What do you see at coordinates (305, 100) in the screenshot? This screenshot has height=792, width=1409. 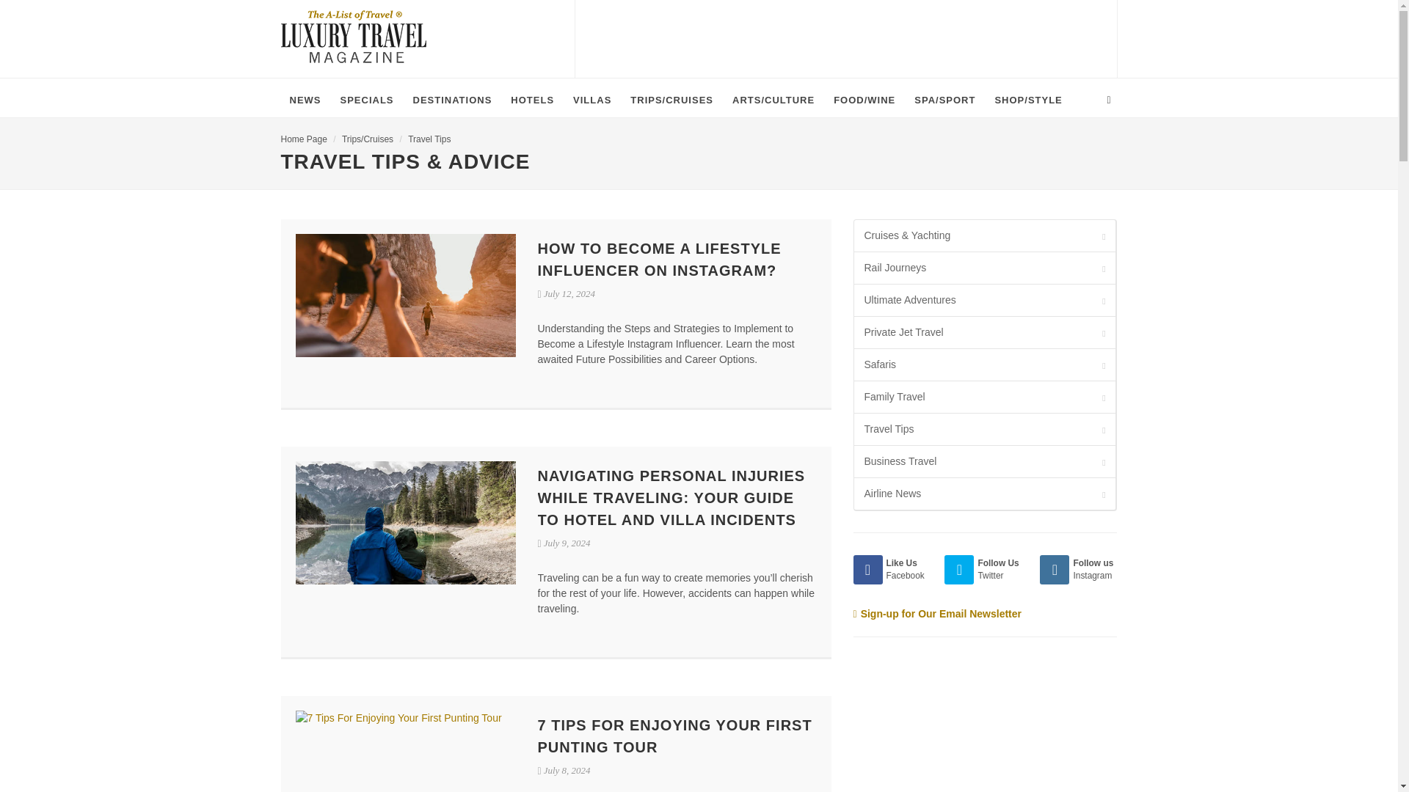 I see `NEWS` at bounding box center [305, 100].